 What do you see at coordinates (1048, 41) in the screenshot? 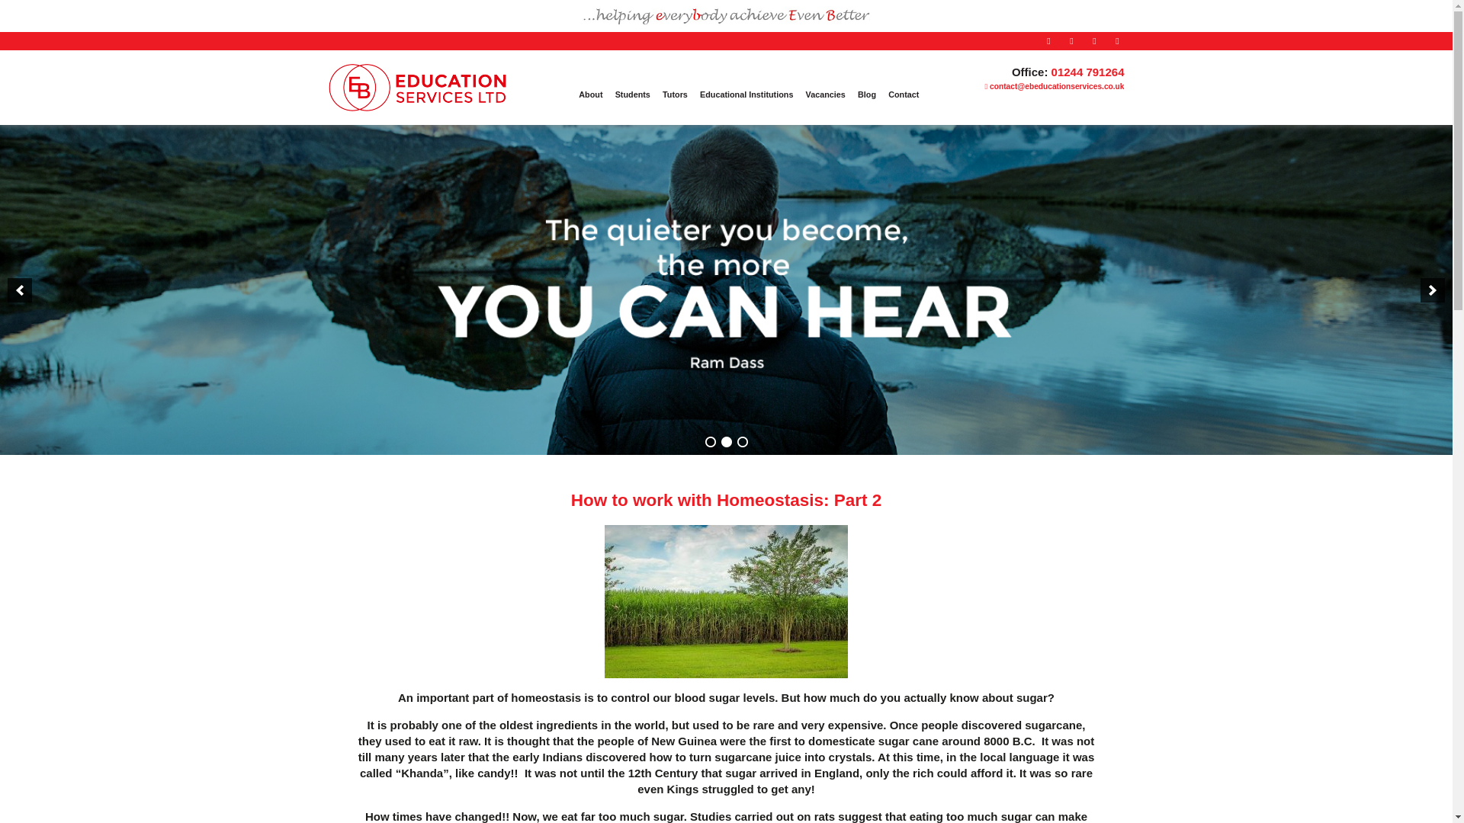
I see `Find us on facebook` at bounding box center [1048, 41].